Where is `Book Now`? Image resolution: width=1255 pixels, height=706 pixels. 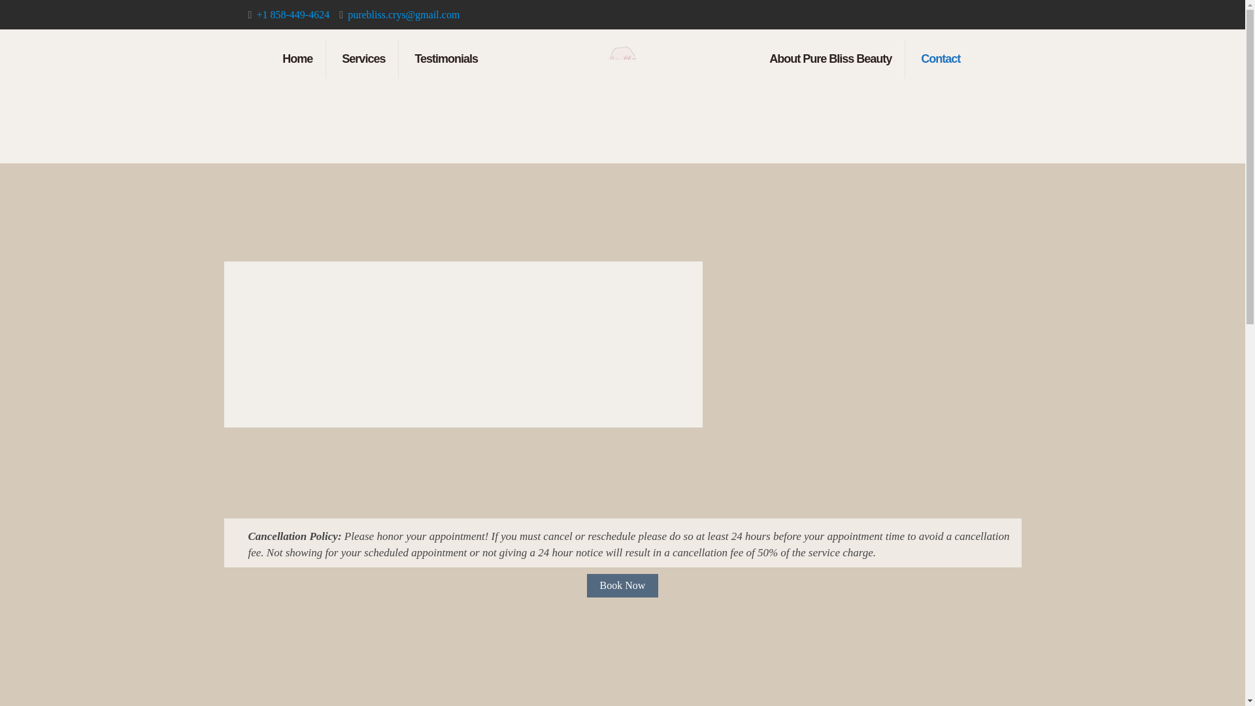 Book Now is located at coordinates (623, 586).